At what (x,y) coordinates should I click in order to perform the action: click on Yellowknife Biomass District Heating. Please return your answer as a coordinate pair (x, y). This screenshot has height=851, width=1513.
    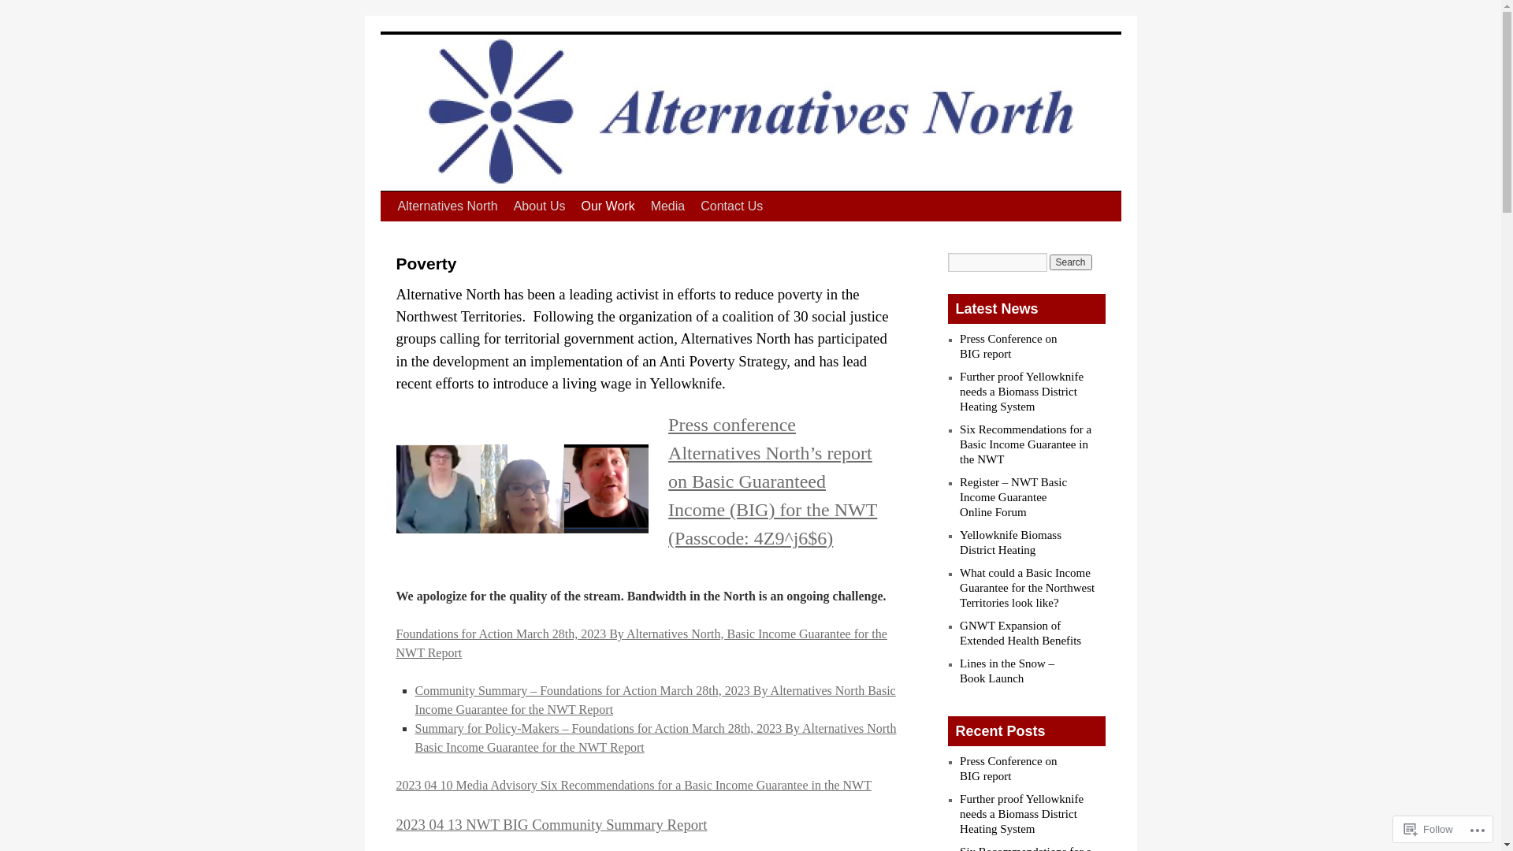
    Looking at the image, I should click on (1010, 542).